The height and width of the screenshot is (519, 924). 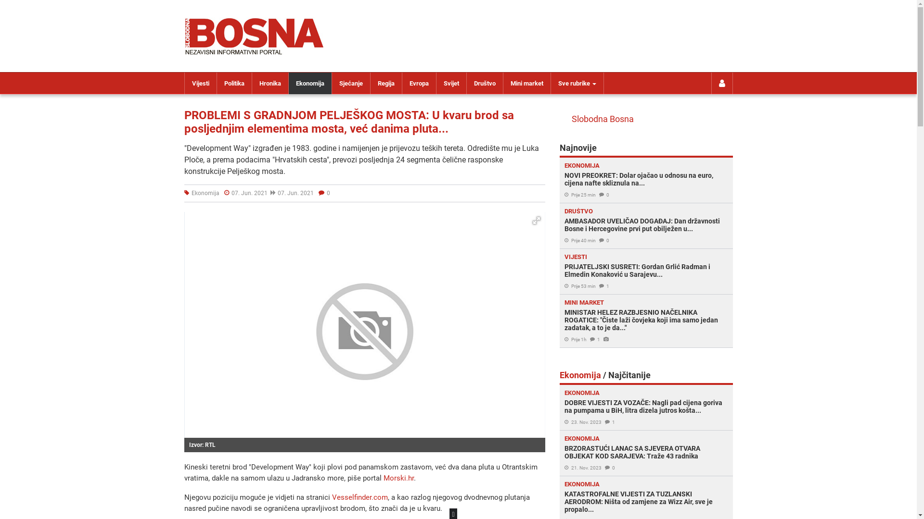 I want to click on Sve rubrike, so click(x=577, y=84).